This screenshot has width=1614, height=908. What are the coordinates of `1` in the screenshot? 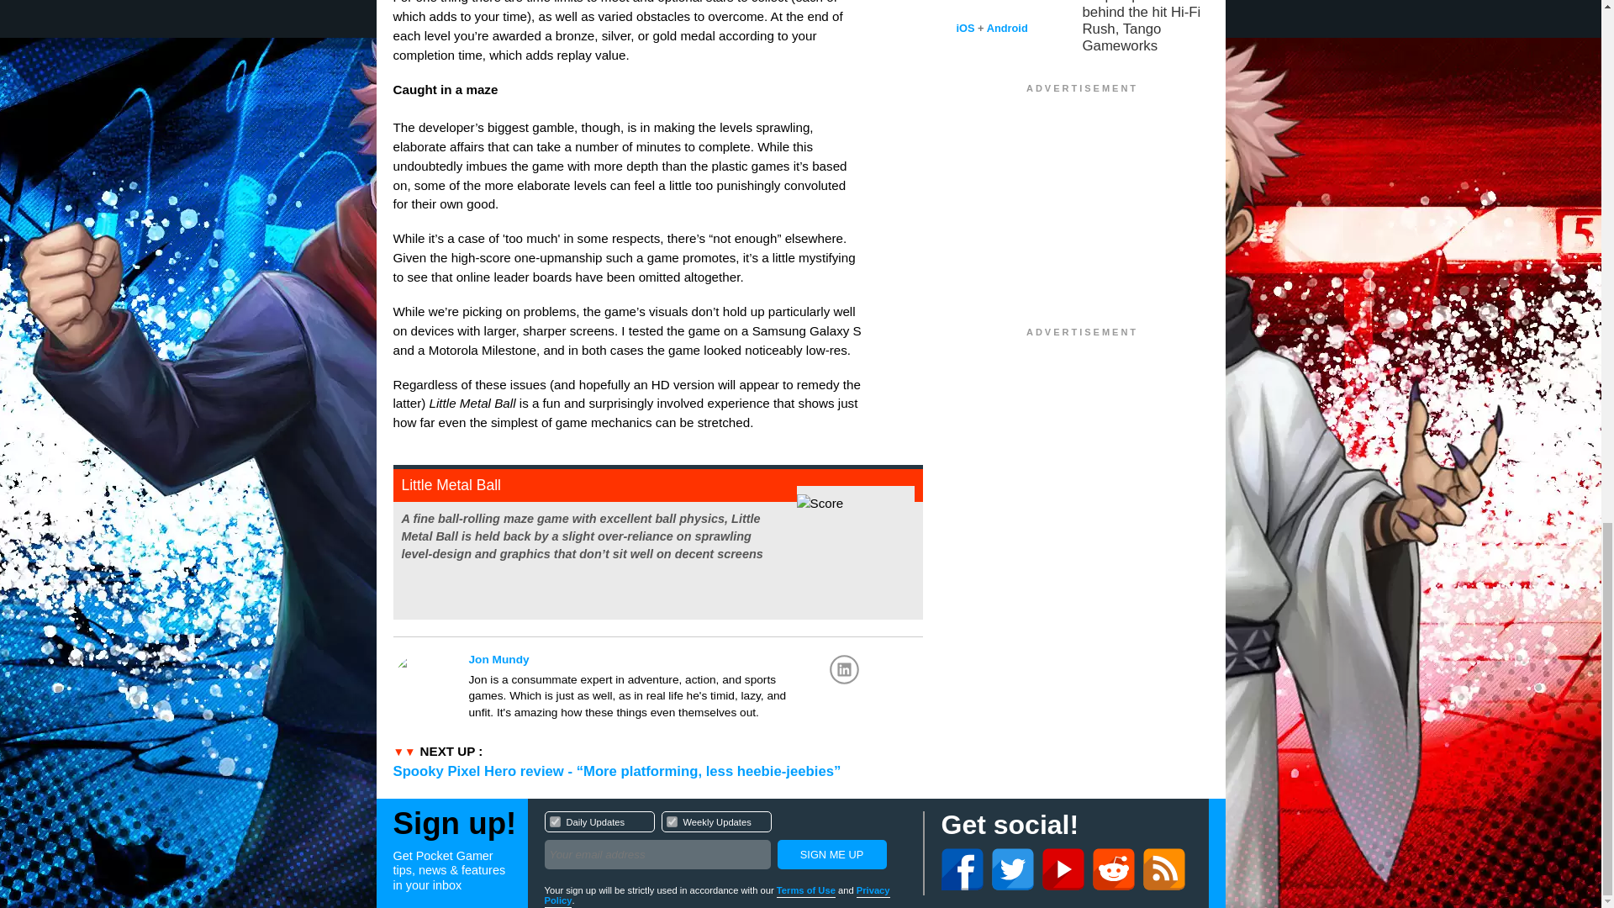 It's located at (555, 821).